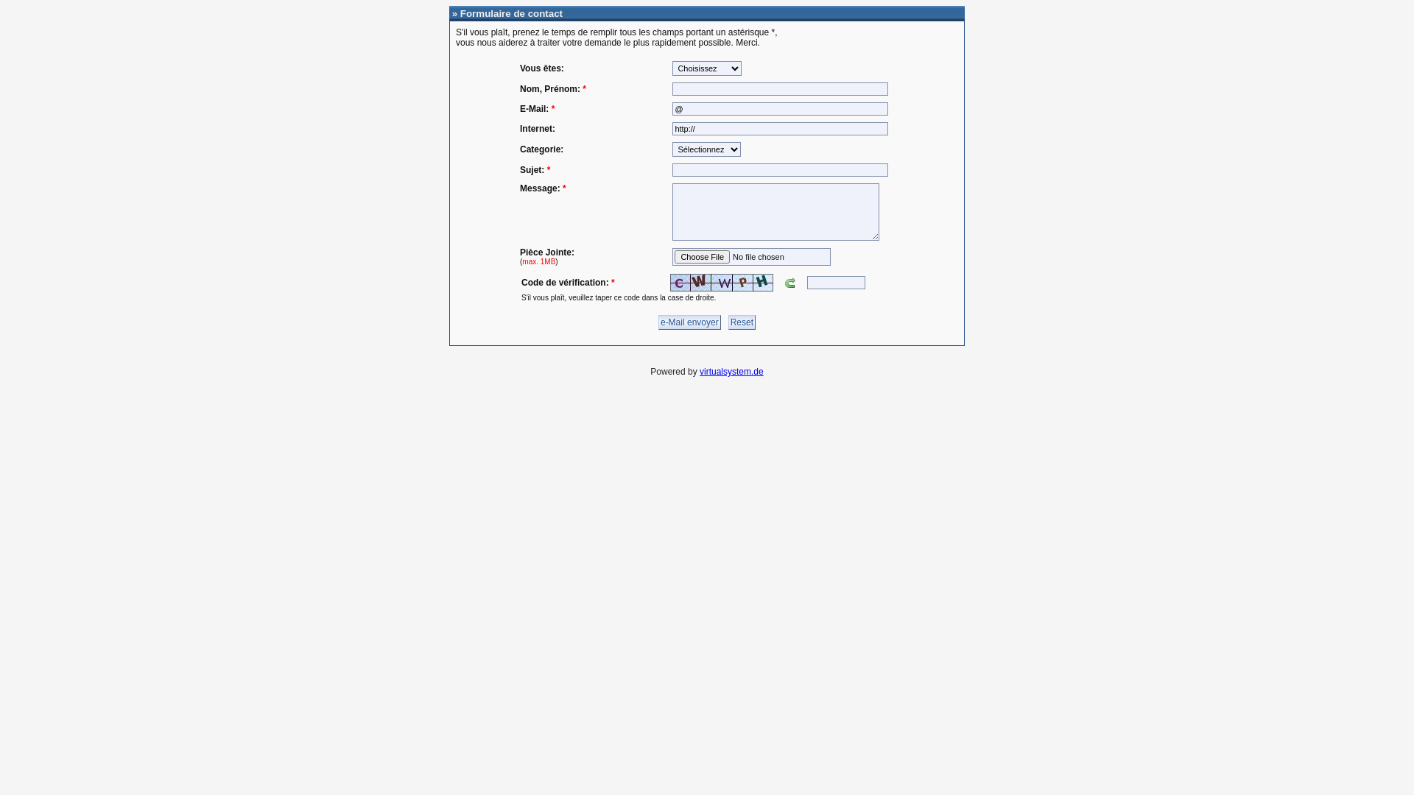 This screenshot has height=795, width=1414. What do you see at coordinates (689, 322) in the screenshot?
I see `e-Mail envoyer` at bounding box center [689, 322].